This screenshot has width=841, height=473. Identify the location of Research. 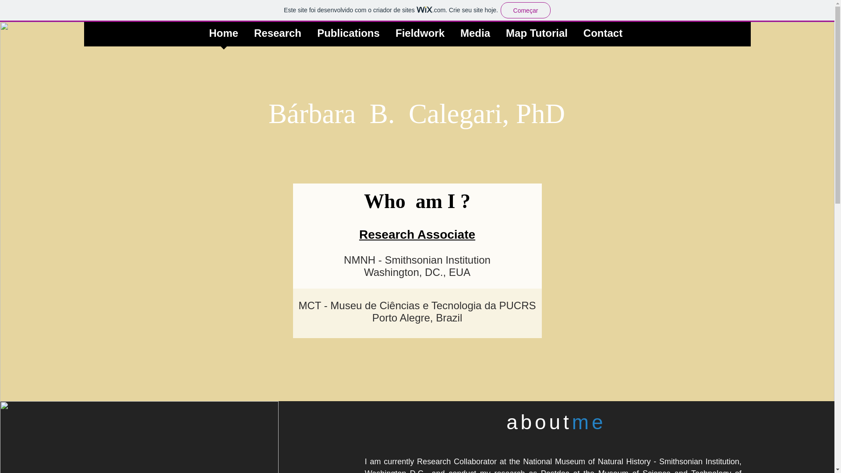
(278, 36).